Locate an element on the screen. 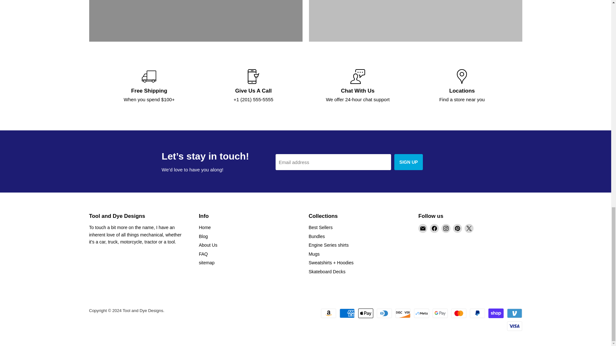  Pinterest is located at coordinates (458, 228).